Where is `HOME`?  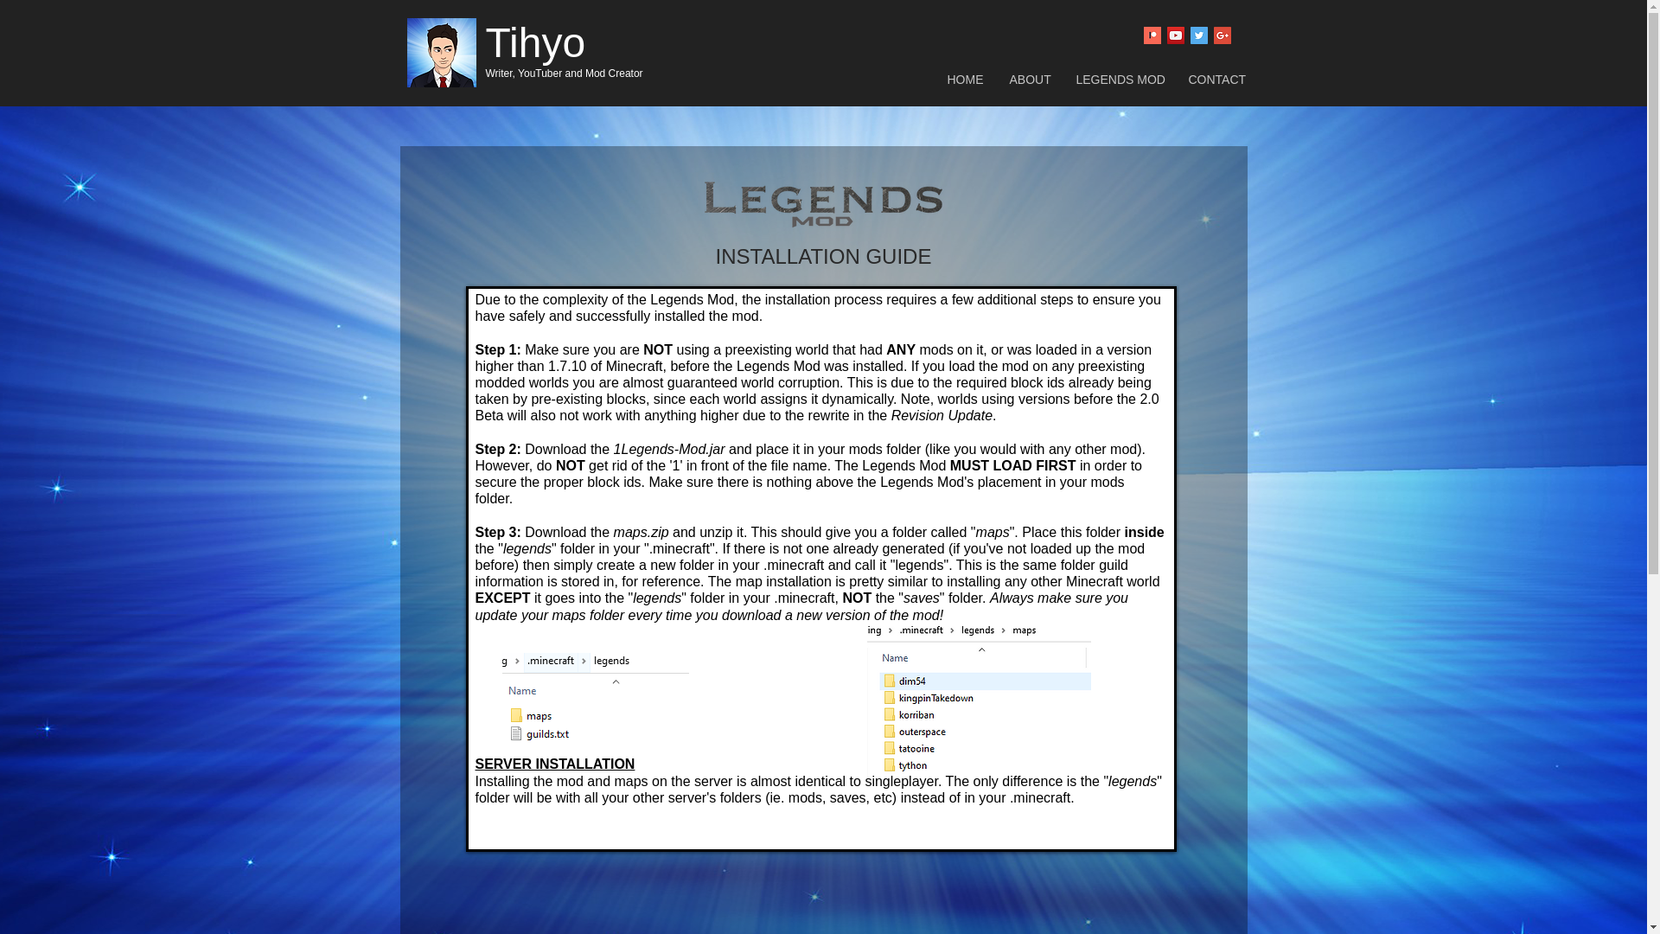 HOME is located at coordinates (965, 80).